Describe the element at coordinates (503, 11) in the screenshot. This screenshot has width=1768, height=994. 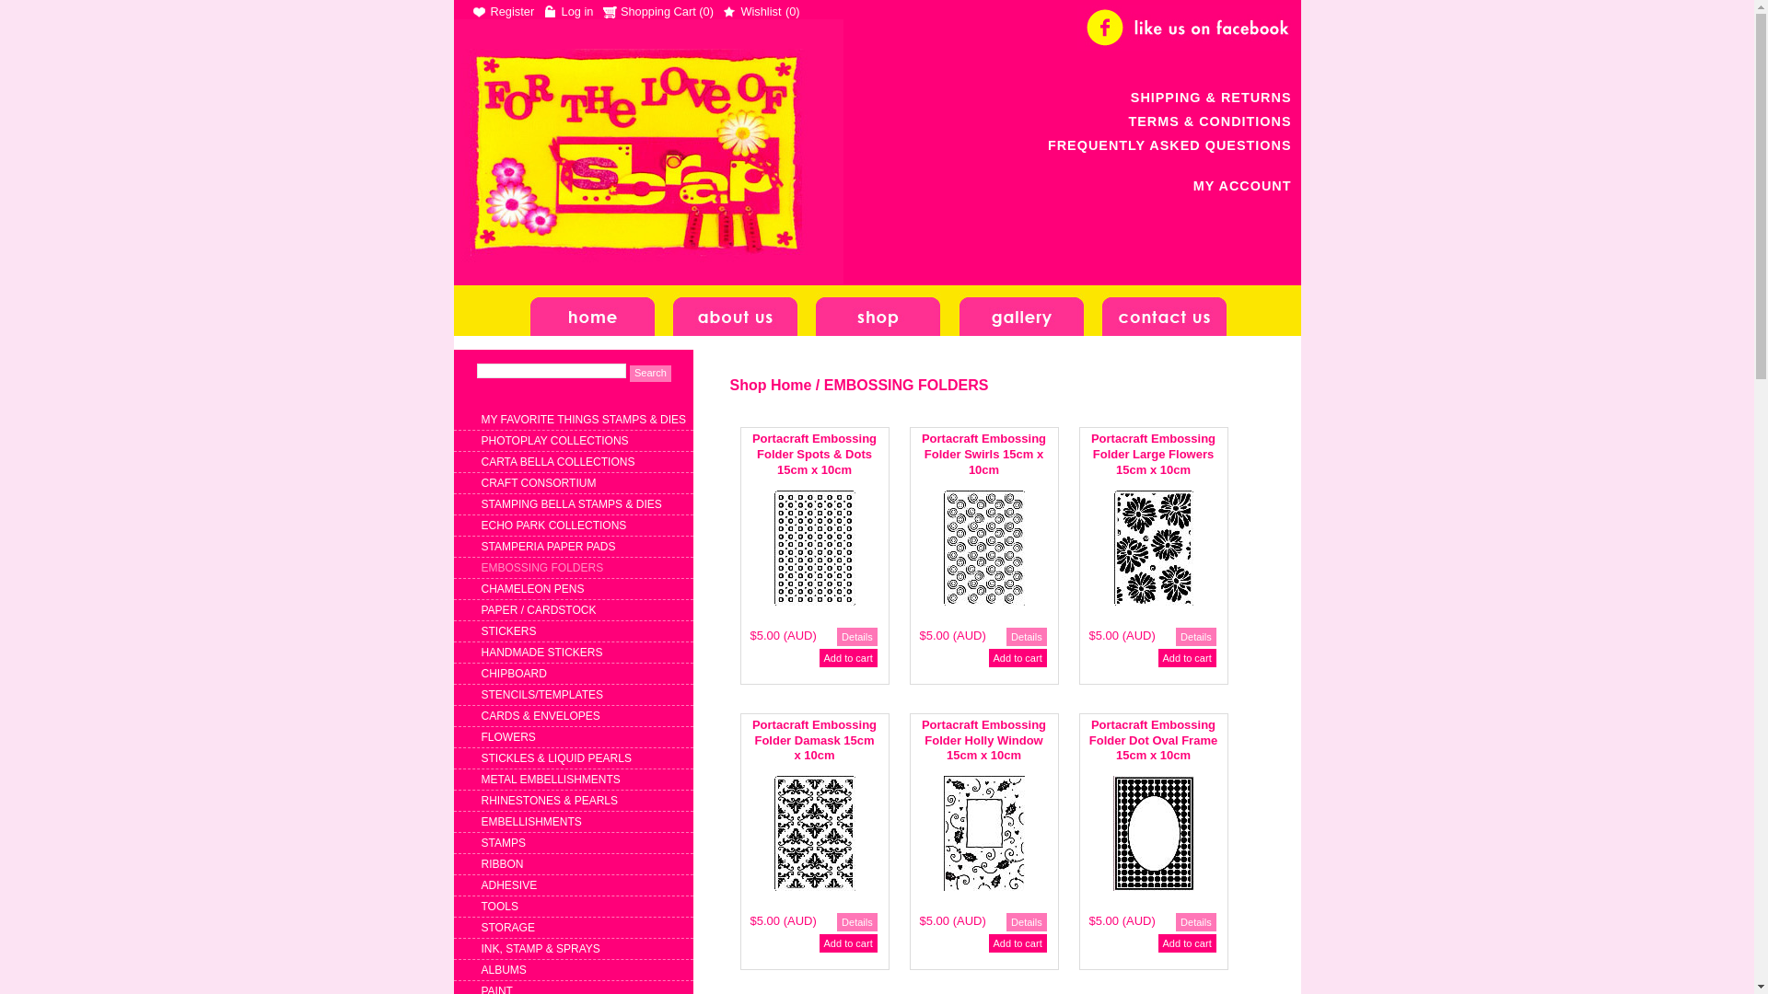
I see `Register` at that location.